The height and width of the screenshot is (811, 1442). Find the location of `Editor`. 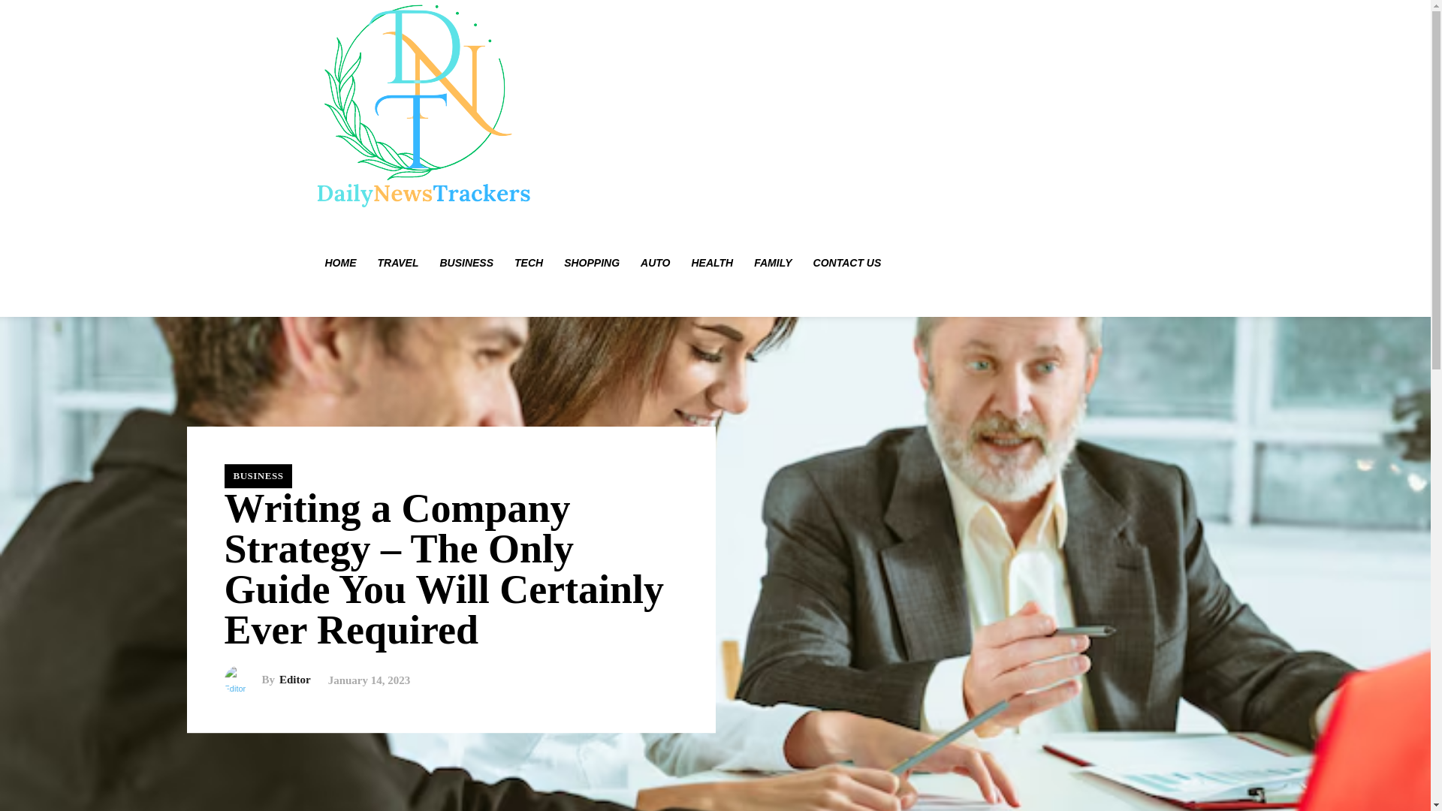

Editor is located at coordinates (295, 679).